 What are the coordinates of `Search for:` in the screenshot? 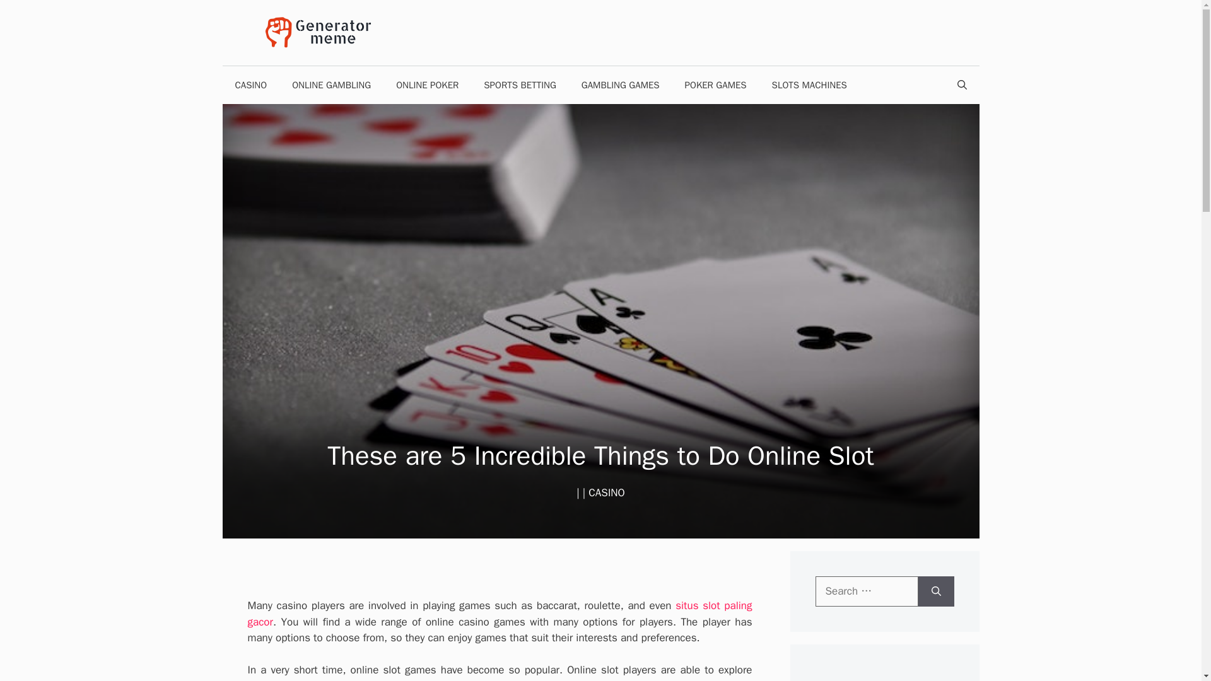 It's located at (867, 591).